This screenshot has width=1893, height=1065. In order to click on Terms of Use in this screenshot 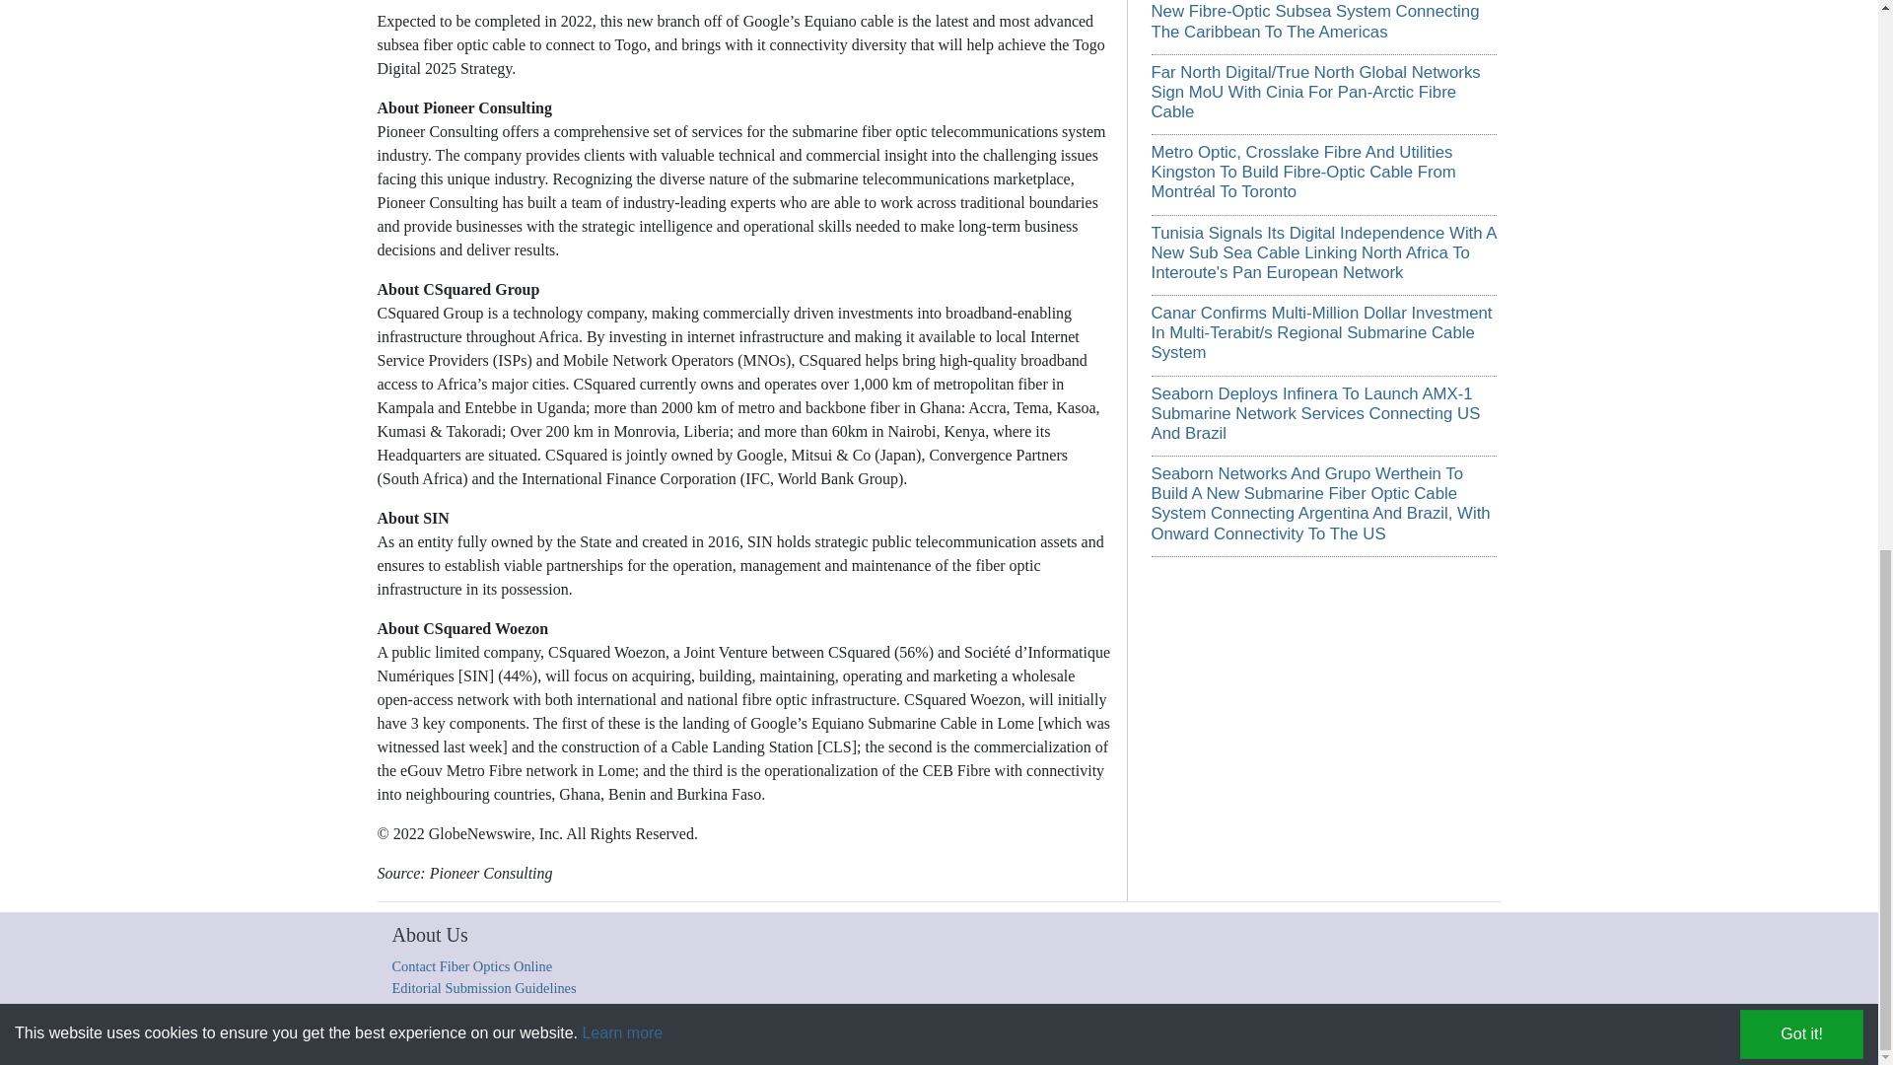, I will do `click(917, 1038)`.